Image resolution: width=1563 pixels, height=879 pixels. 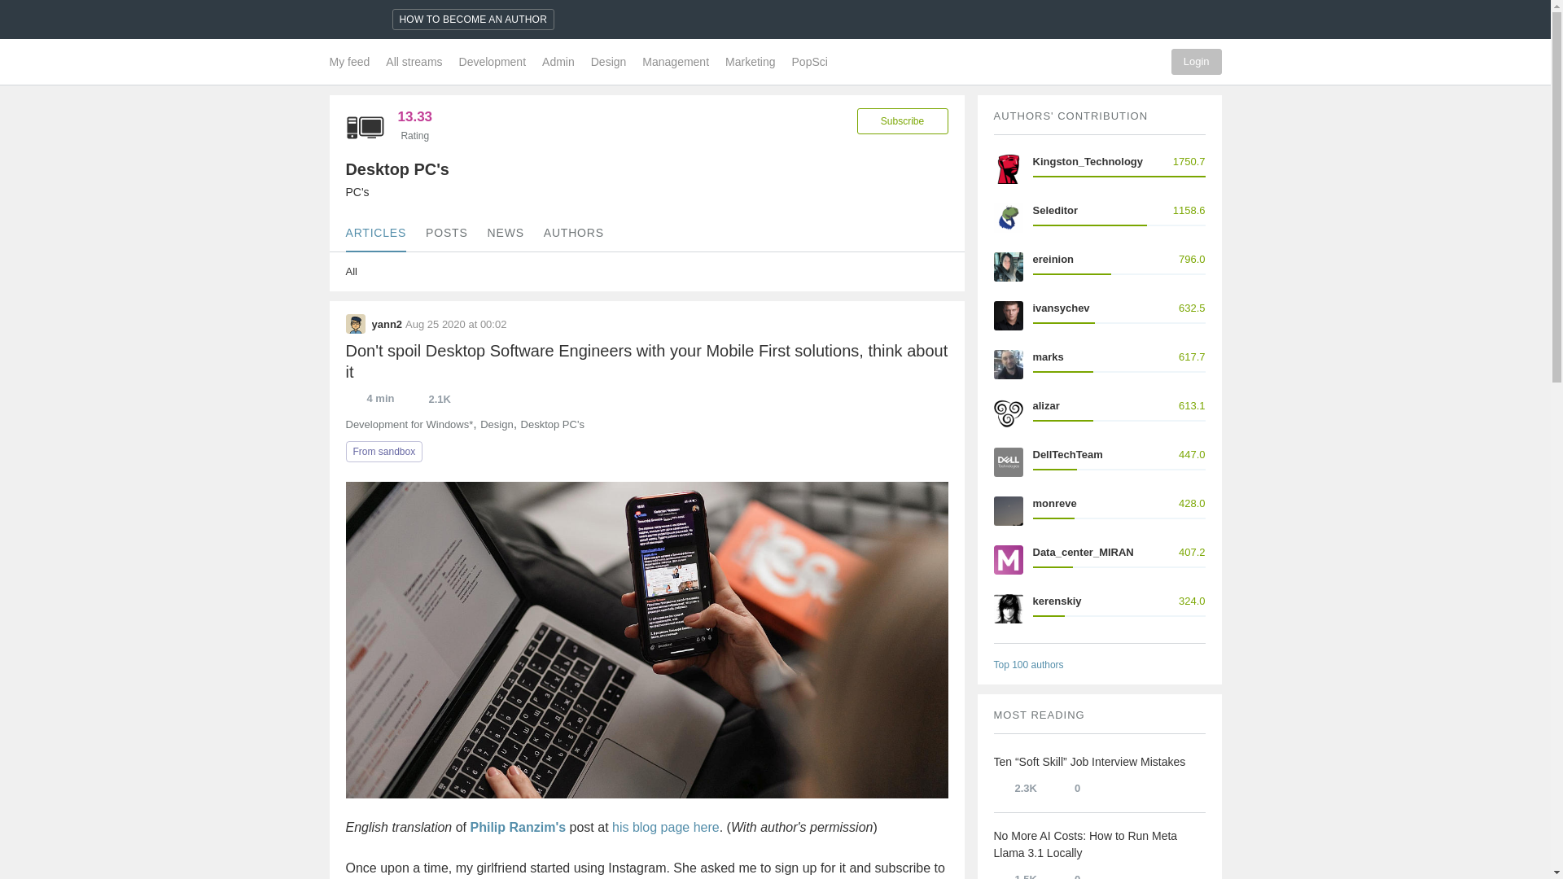 What do you see at coordinates (1148, 61) in the screenshot?
I see `Settings` at bounding box center [1148, 61].